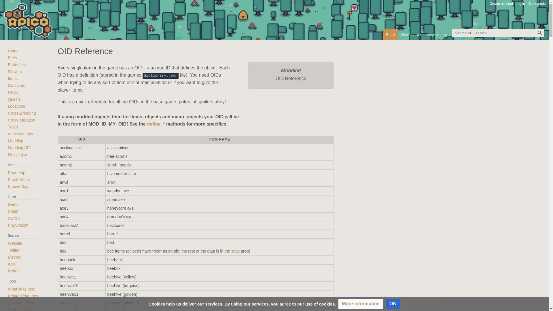 The width and height of the screenshot is (553, 311). What do you see at coordinates (19, 148) in the screenshot?
I see `Modding API` at bounding box center [19, 148].